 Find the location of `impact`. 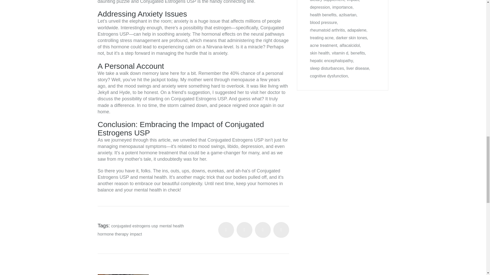

impact is located at coordinates (136, 234).